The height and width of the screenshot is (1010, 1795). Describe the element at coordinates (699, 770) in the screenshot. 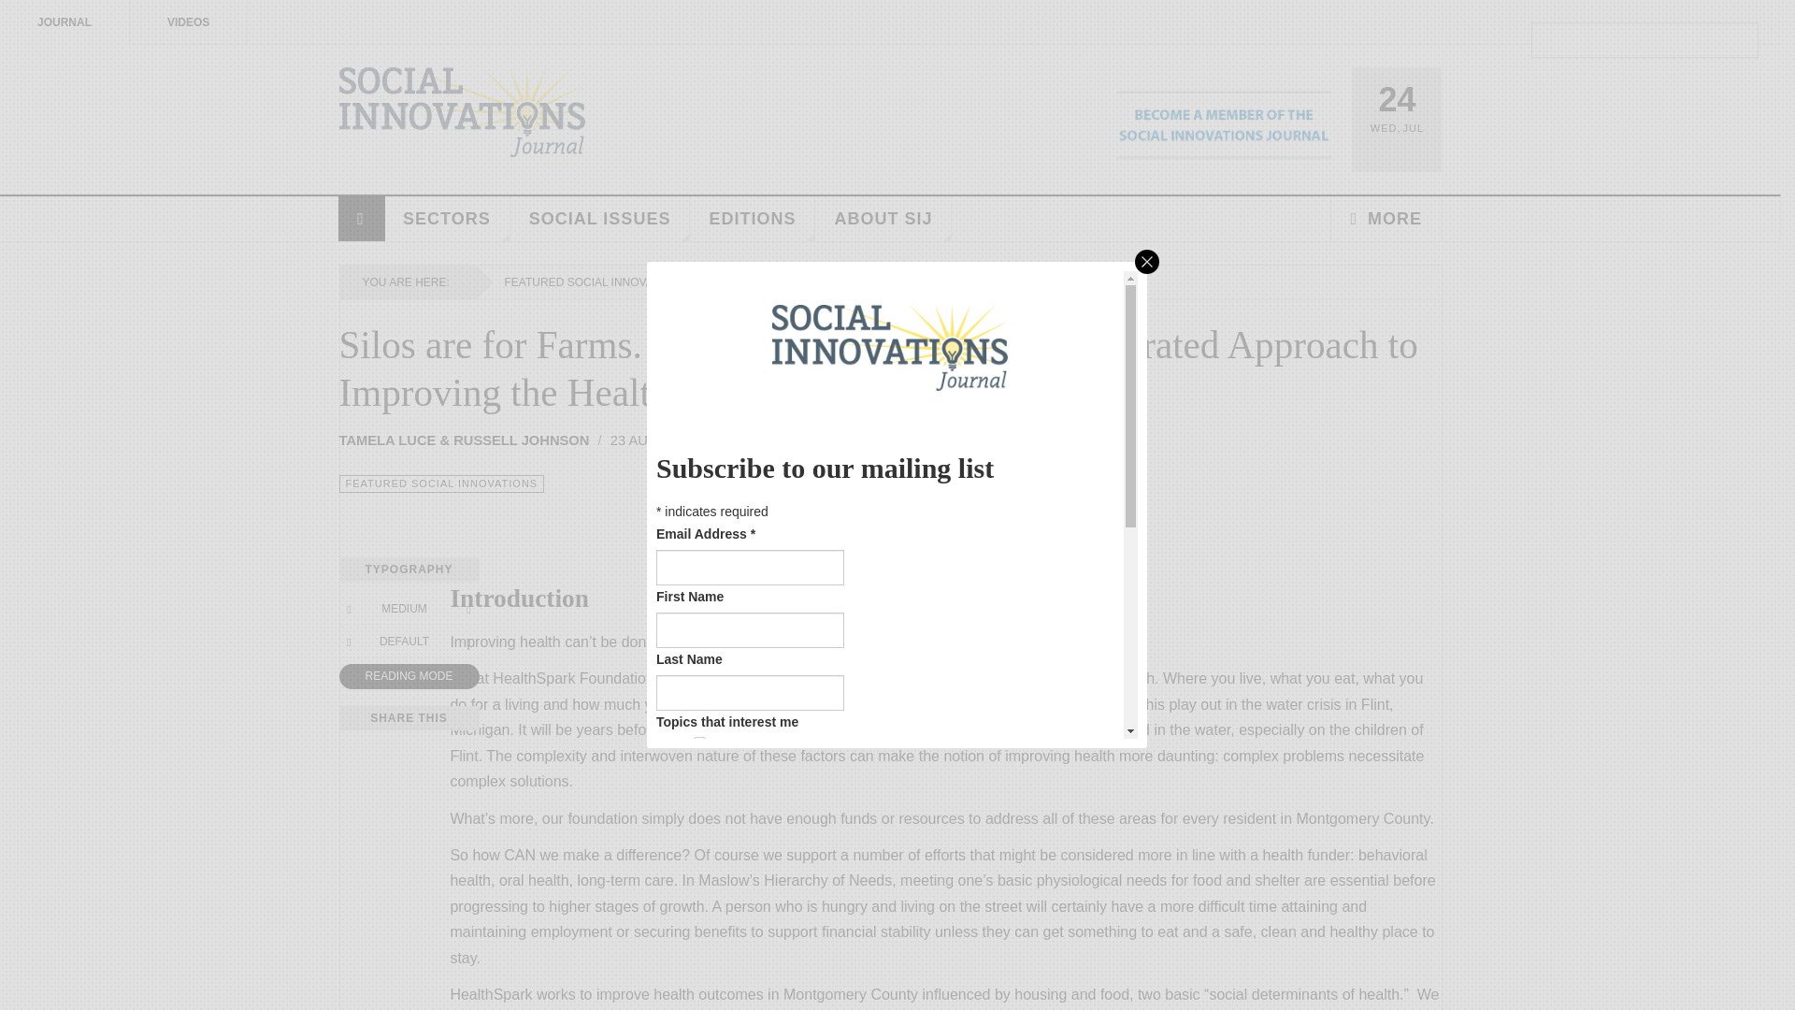

I see `2` at that location.